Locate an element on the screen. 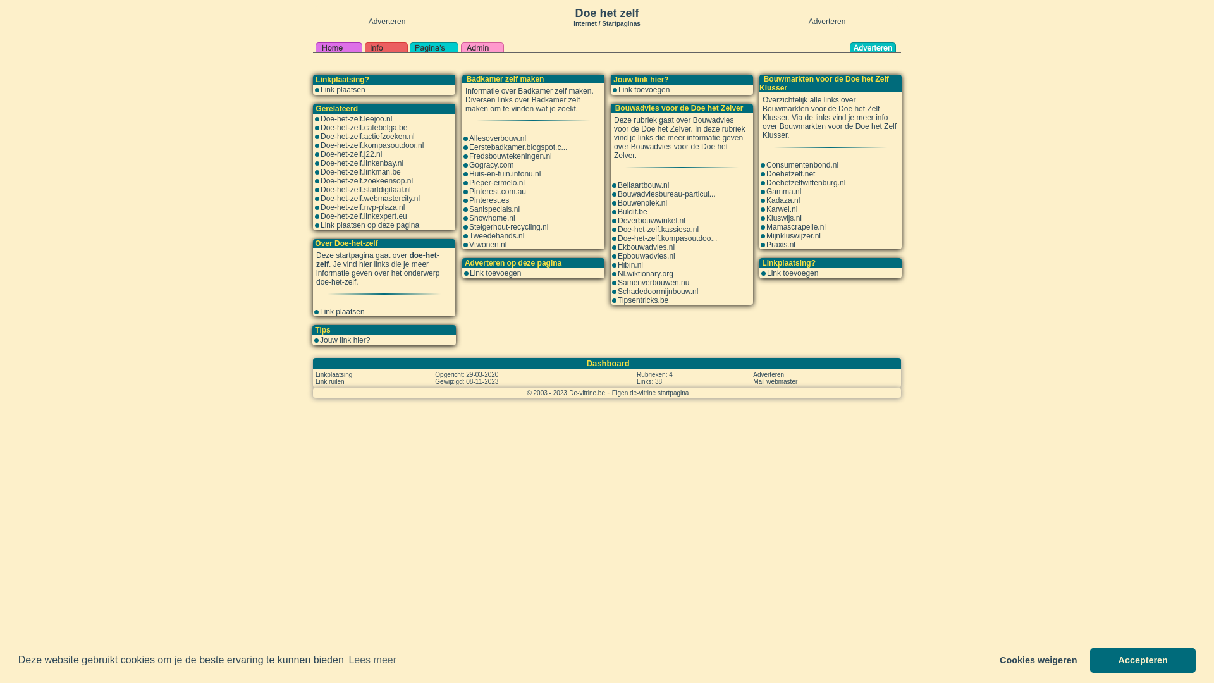 This screenshot has height=683, width=1214. Karwei.nl is located at coordinates (782, 209).